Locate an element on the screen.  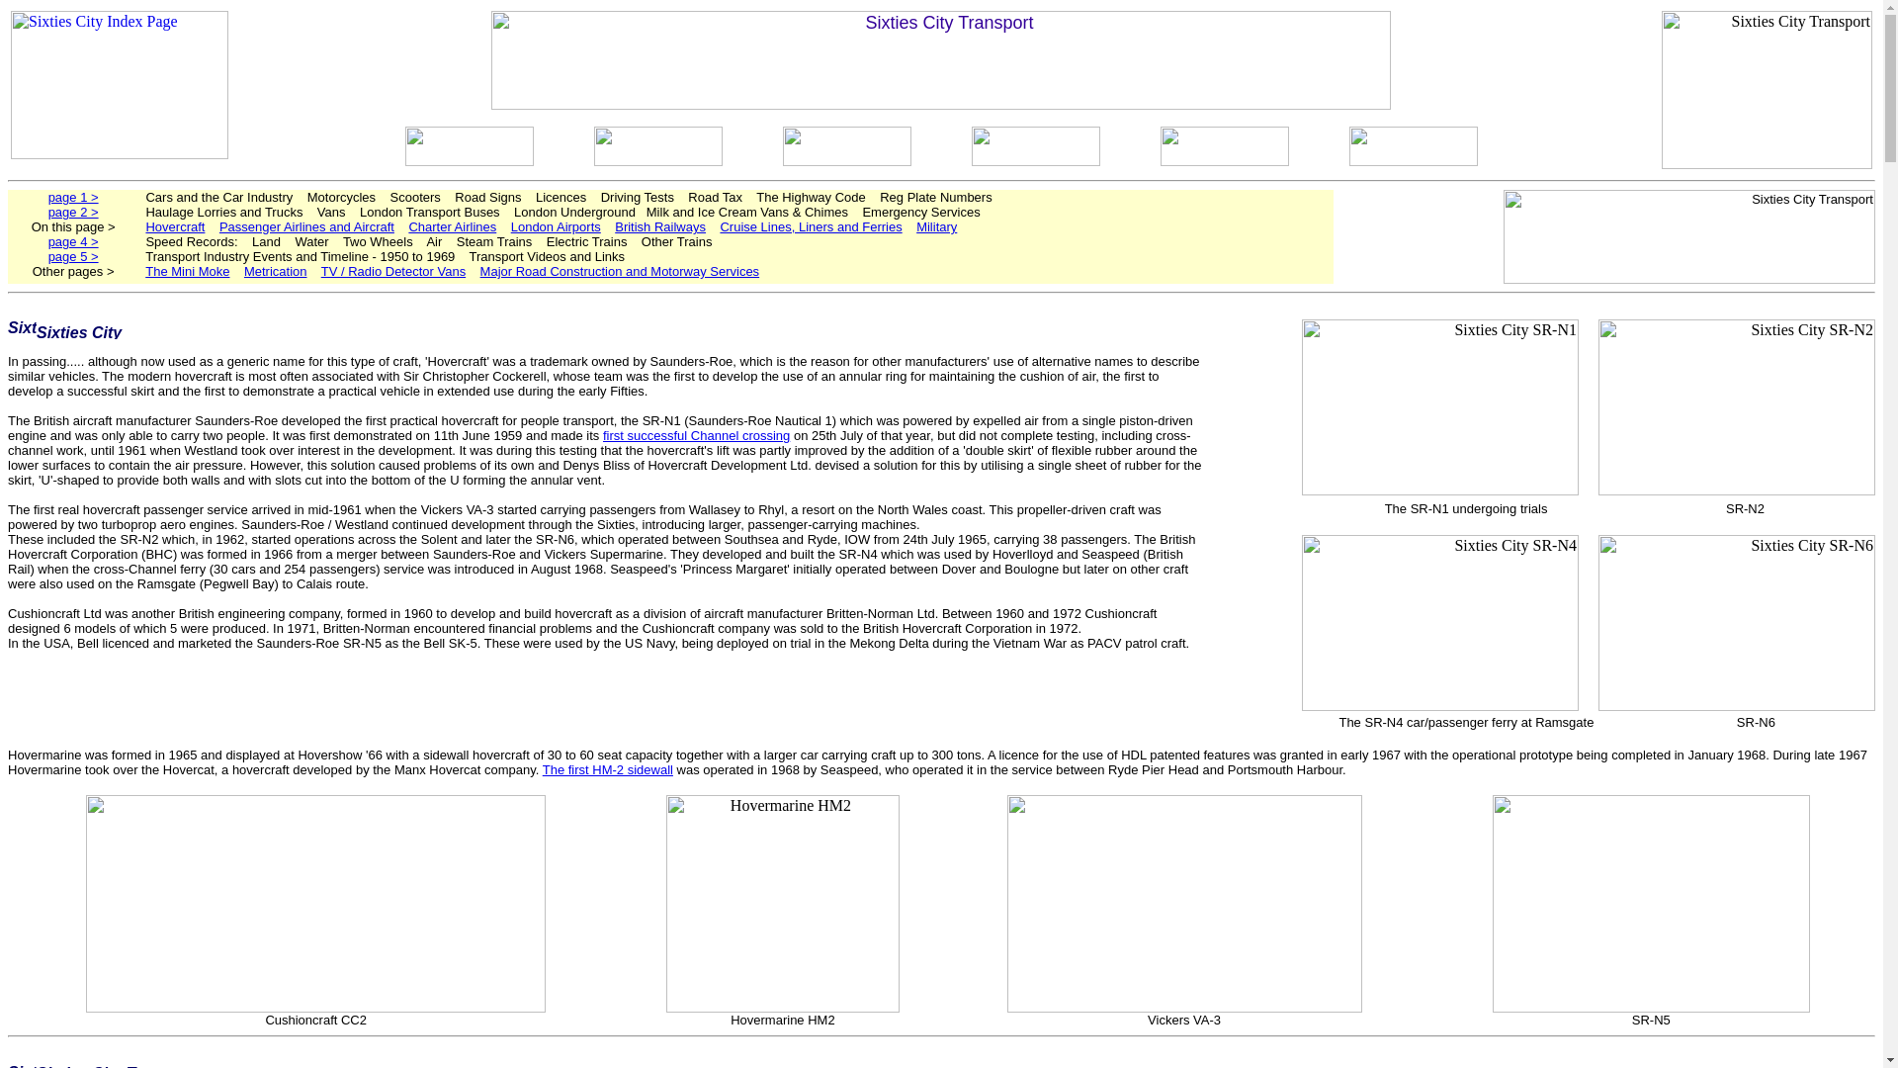
Metrication is located at coordinates (276, 271).